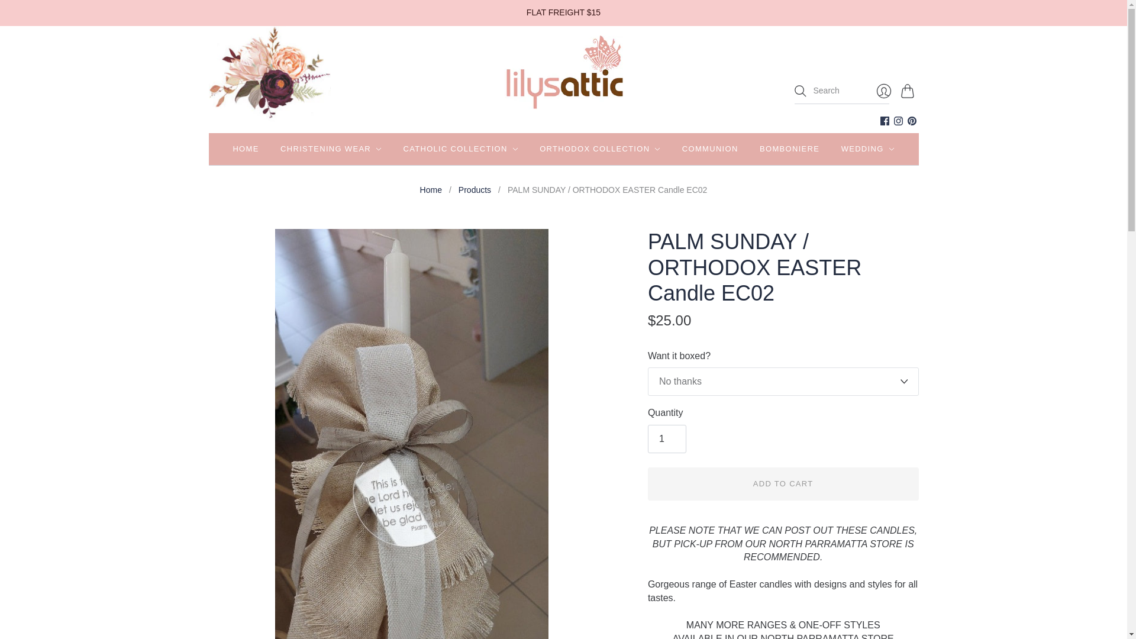 The image size is (1136, 639). I want to click on HOME, so click(246, 149).